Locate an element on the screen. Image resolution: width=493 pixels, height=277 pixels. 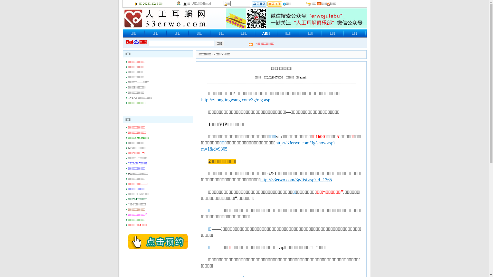
http://33erwo.com/3g/list.asp?id=1365 is located at coordinates (296, 180).